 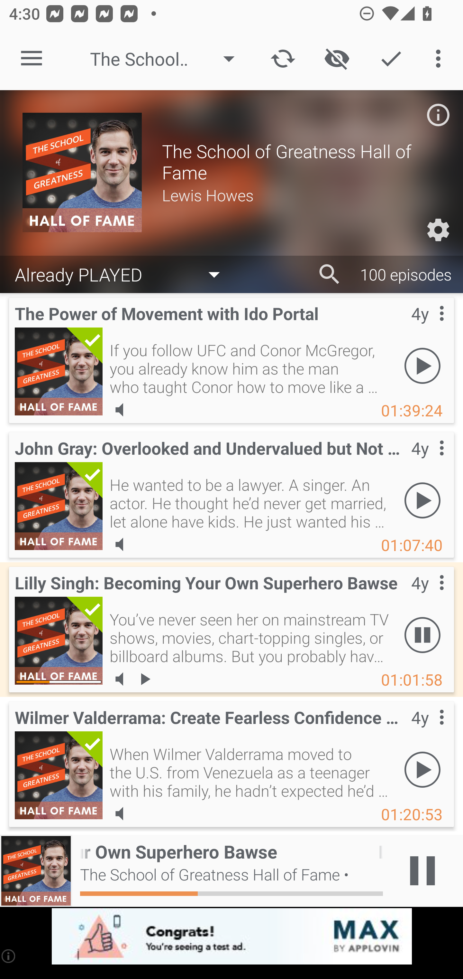 I want to click on More options, so click(x=440, y=59).